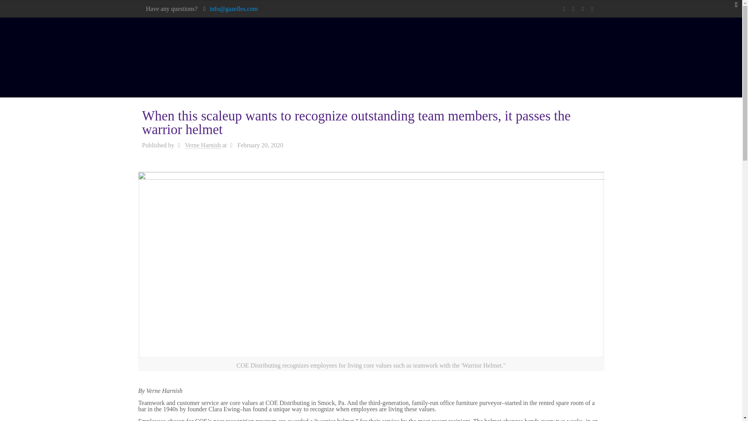 This screenshot has width=748, height=421. I want to click on YouTube, so click(583, 9).